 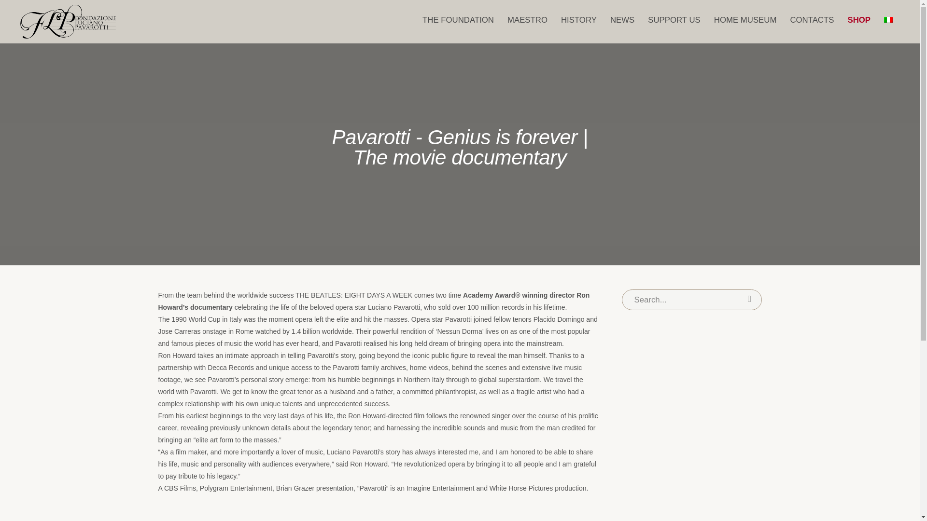 I want to click on HOME MUSEUM, so click(x=745, y=20).